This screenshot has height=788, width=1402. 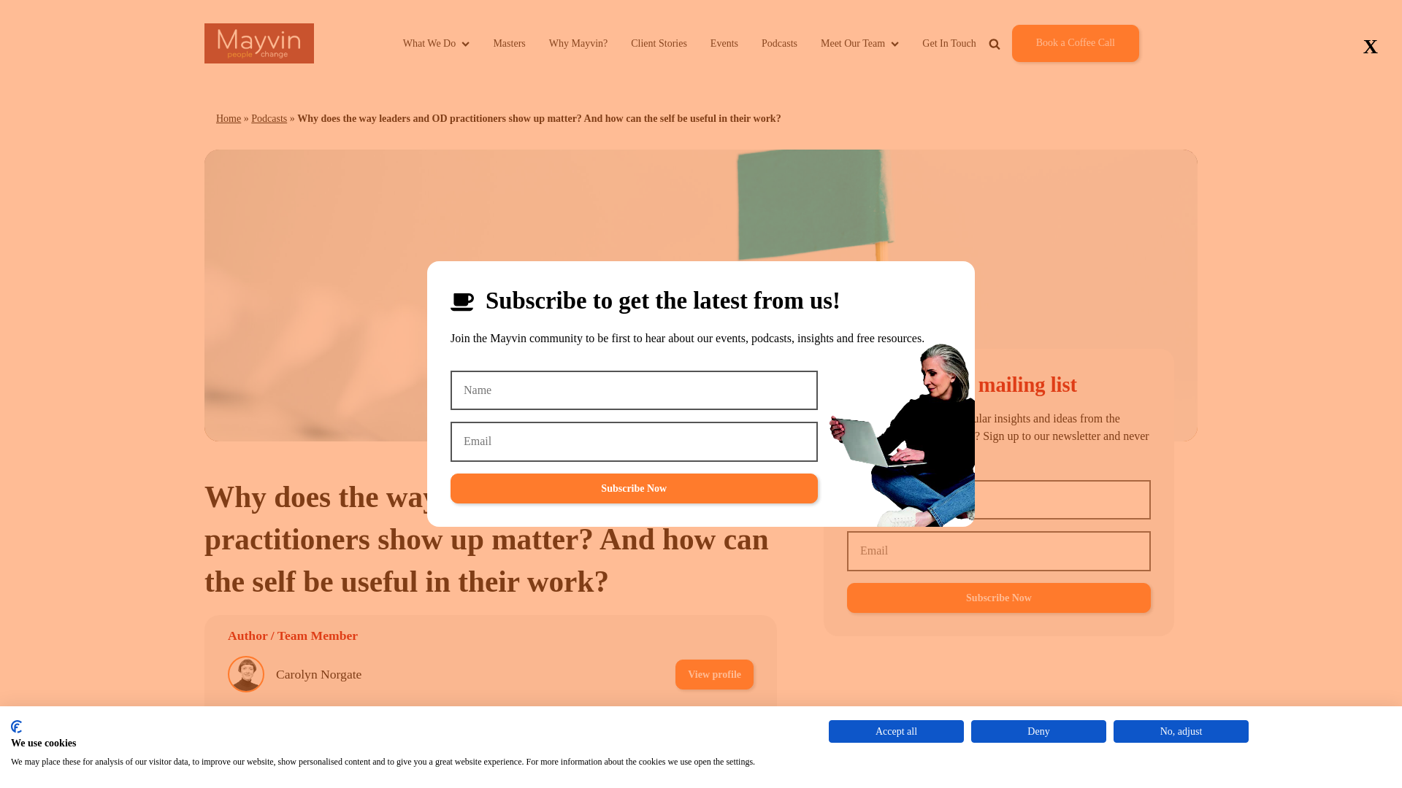 I want to click on Podcast, so click(x=618, y=775).